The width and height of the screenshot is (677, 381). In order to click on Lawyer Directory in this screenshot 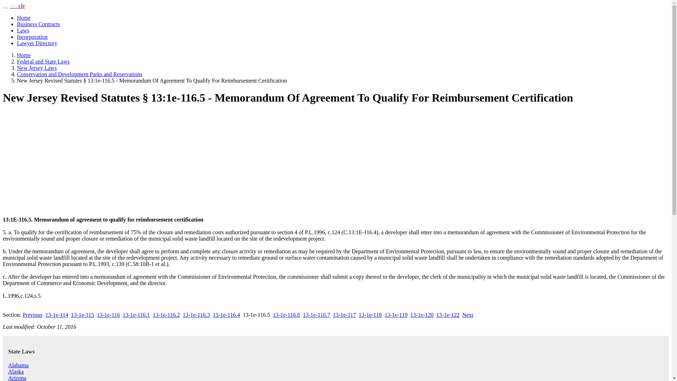, I will do `click(37, 43)`.